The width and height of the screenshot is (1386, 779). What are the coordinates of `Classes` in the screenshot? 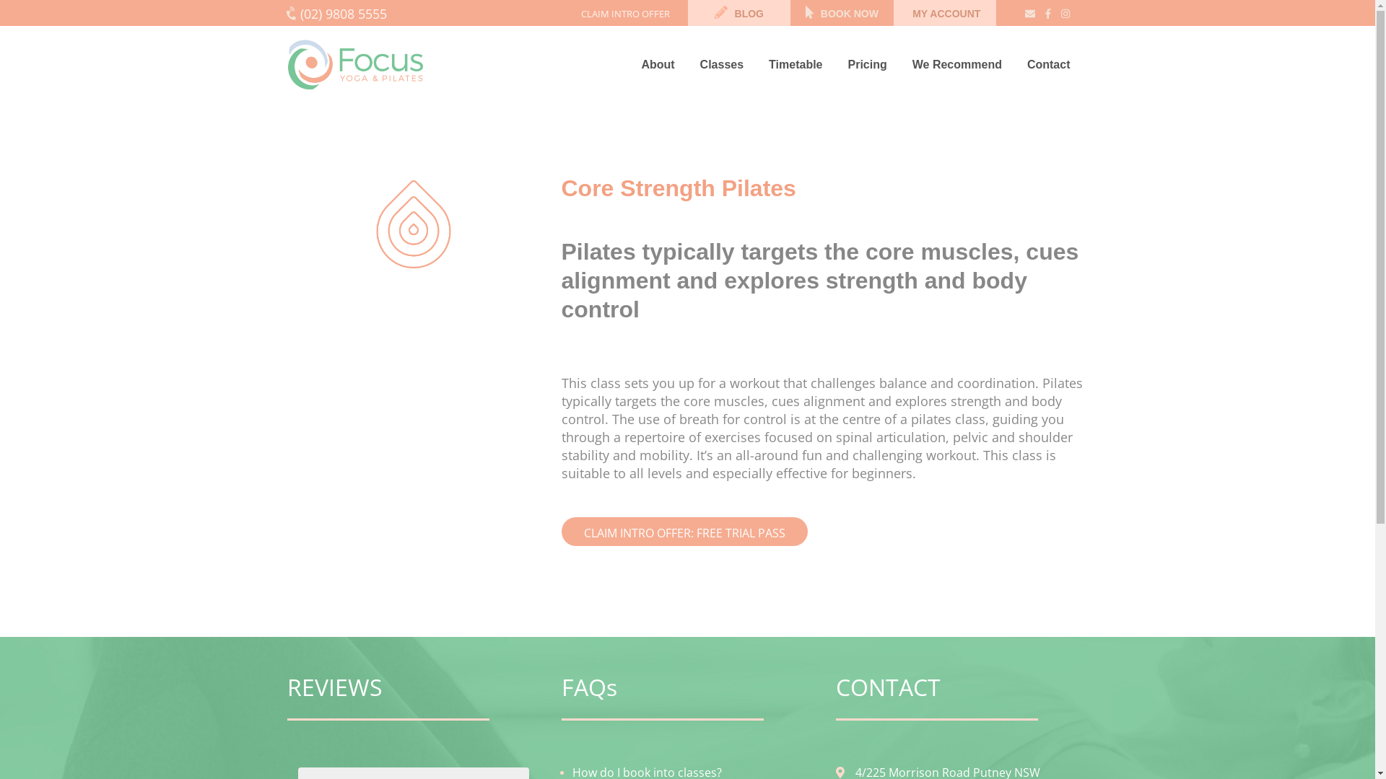 It's located at (728, 65).